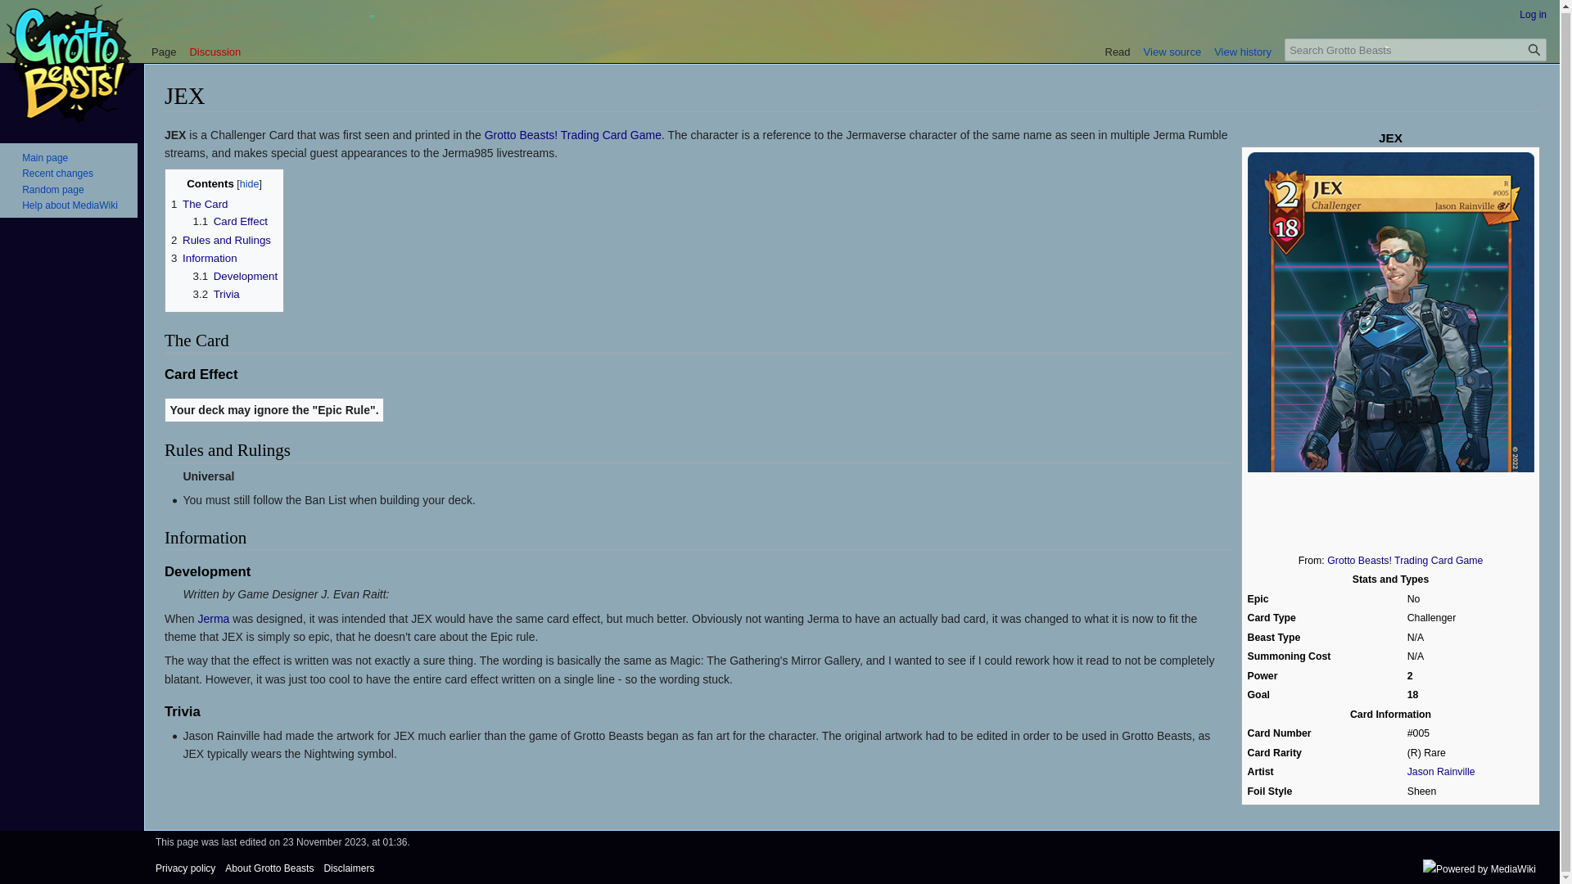 Image resolution: width=1572 pixels, height=884 pixels. Describe the element at coordinates (221, 241) in the screenshot. I see `2 Rules and Rulings` at that location.